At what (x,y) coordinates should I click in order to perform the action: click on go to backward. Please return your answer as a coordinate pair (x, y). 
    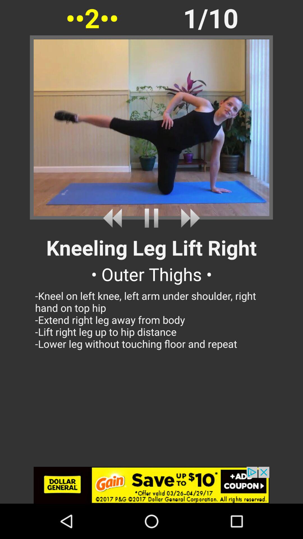
    Looking at the image, I should click on (114, 218).